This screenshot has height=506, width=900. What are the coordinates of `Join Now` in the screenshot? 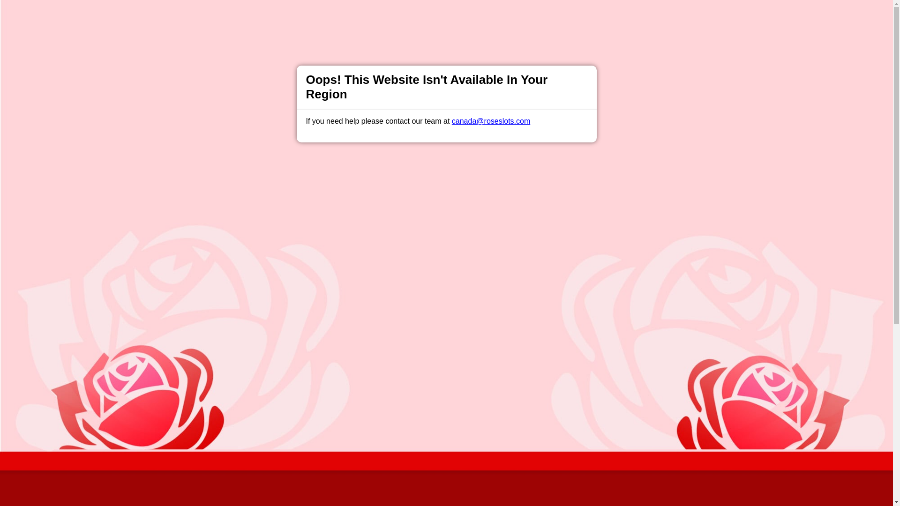 It's located at (429, 167).